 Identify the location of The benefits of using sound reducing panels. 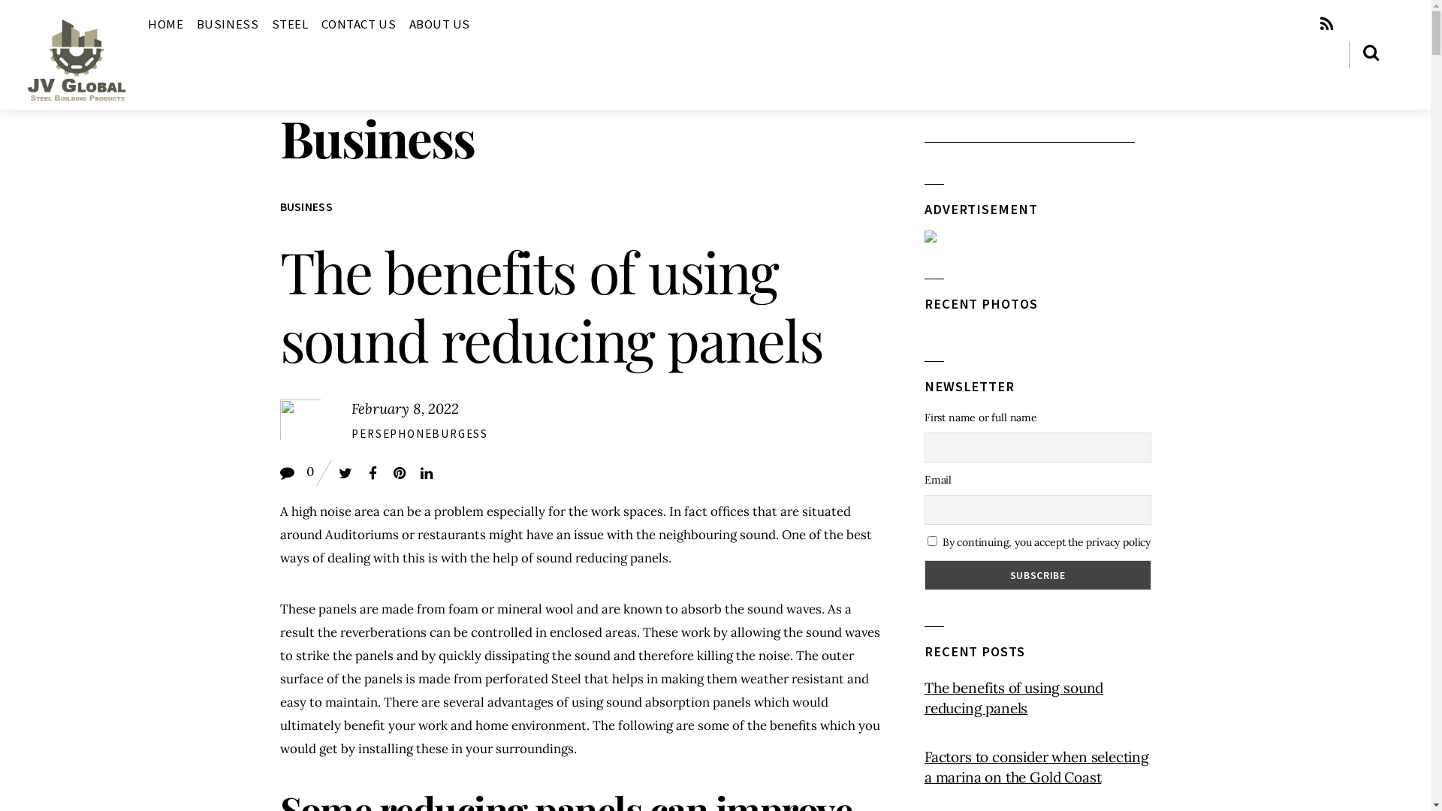
(551, 305).